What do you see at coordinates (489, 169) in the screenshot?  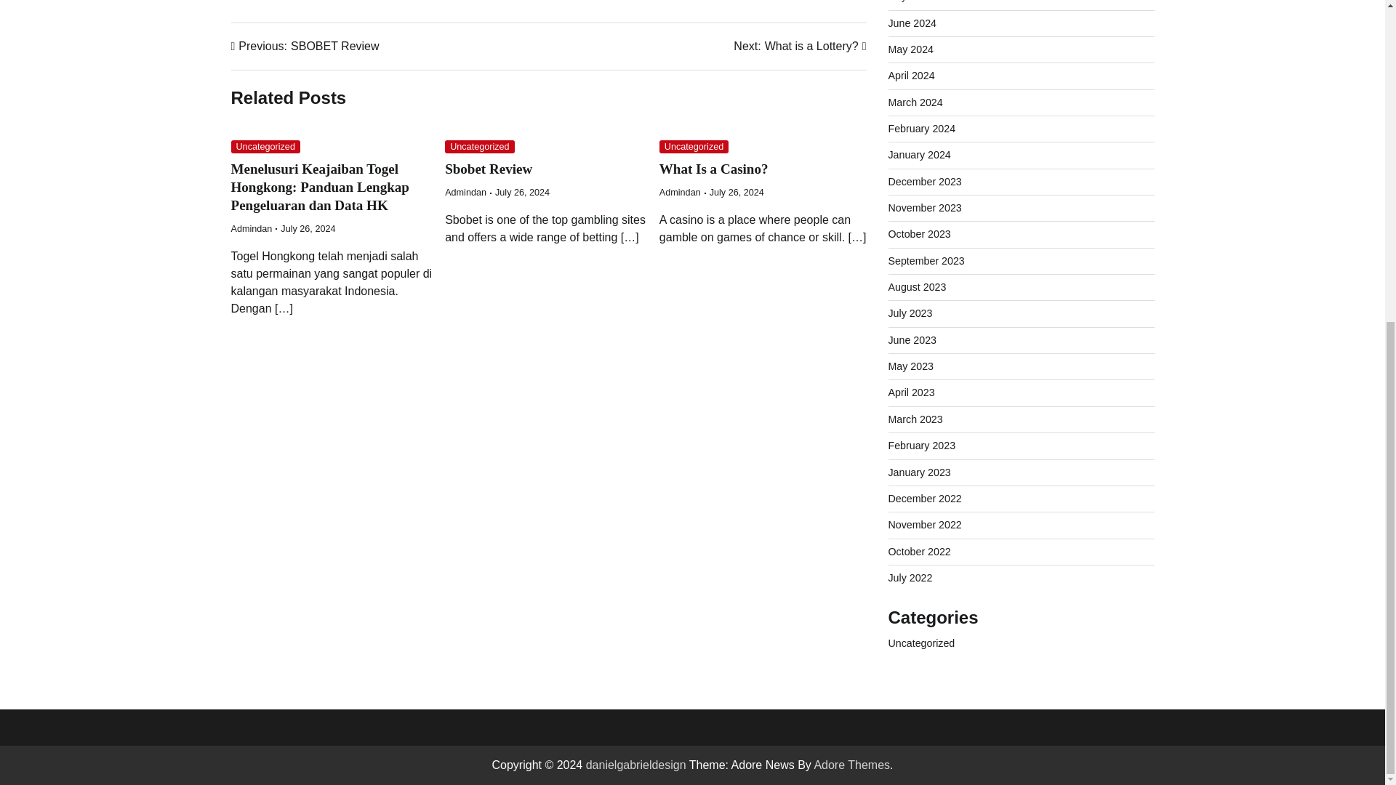 I see `Sbobet Review` at bounding box center [489, 169].